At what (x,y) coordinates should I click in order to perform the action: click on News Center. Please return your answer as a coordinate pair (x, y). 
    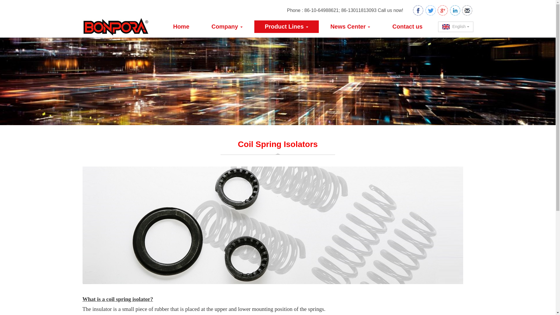
    Looking at the image, I should click on (350, 27).